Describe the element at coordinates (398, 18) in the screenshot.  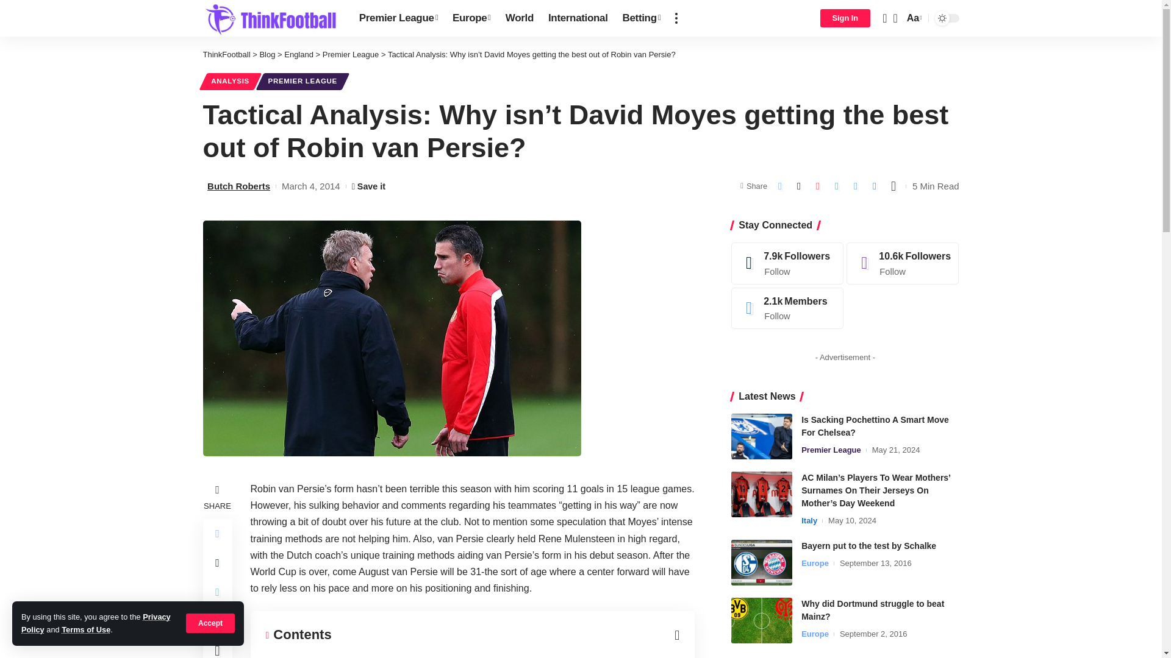
I see `Premier League` at that location.